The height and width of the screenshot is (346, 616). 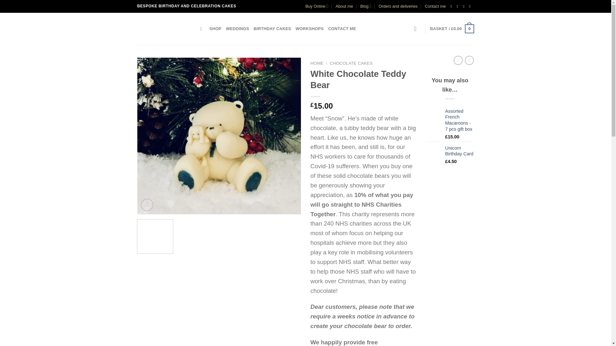 I want to click on Orders and deliveries, so click(x=398, y=6).